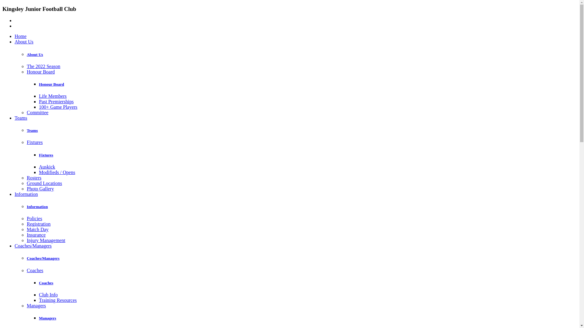 Image resolution: width=584 pixels, height=328 pixels. I want to click on Committee, so click(38, 112).